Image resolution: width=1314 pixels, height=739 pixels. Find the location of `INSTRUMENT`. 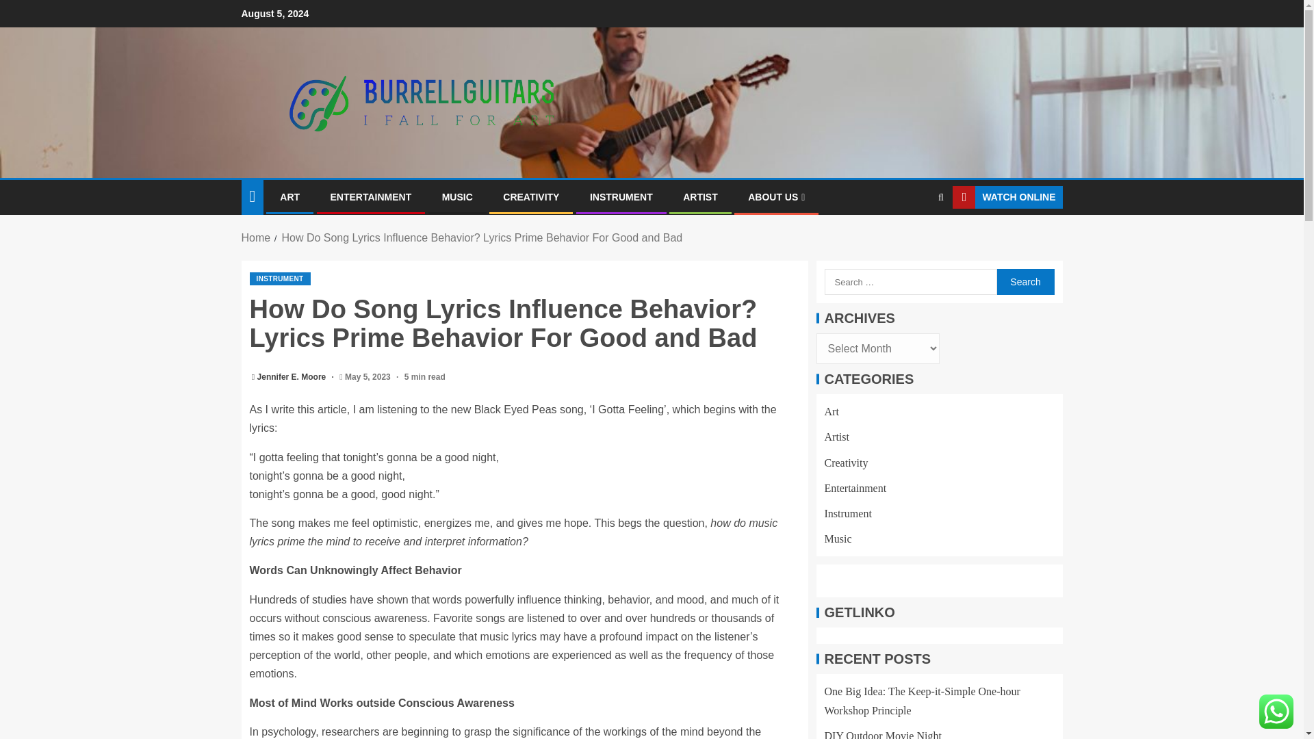

INSTRUMENT is located at coordinates (621, 196).